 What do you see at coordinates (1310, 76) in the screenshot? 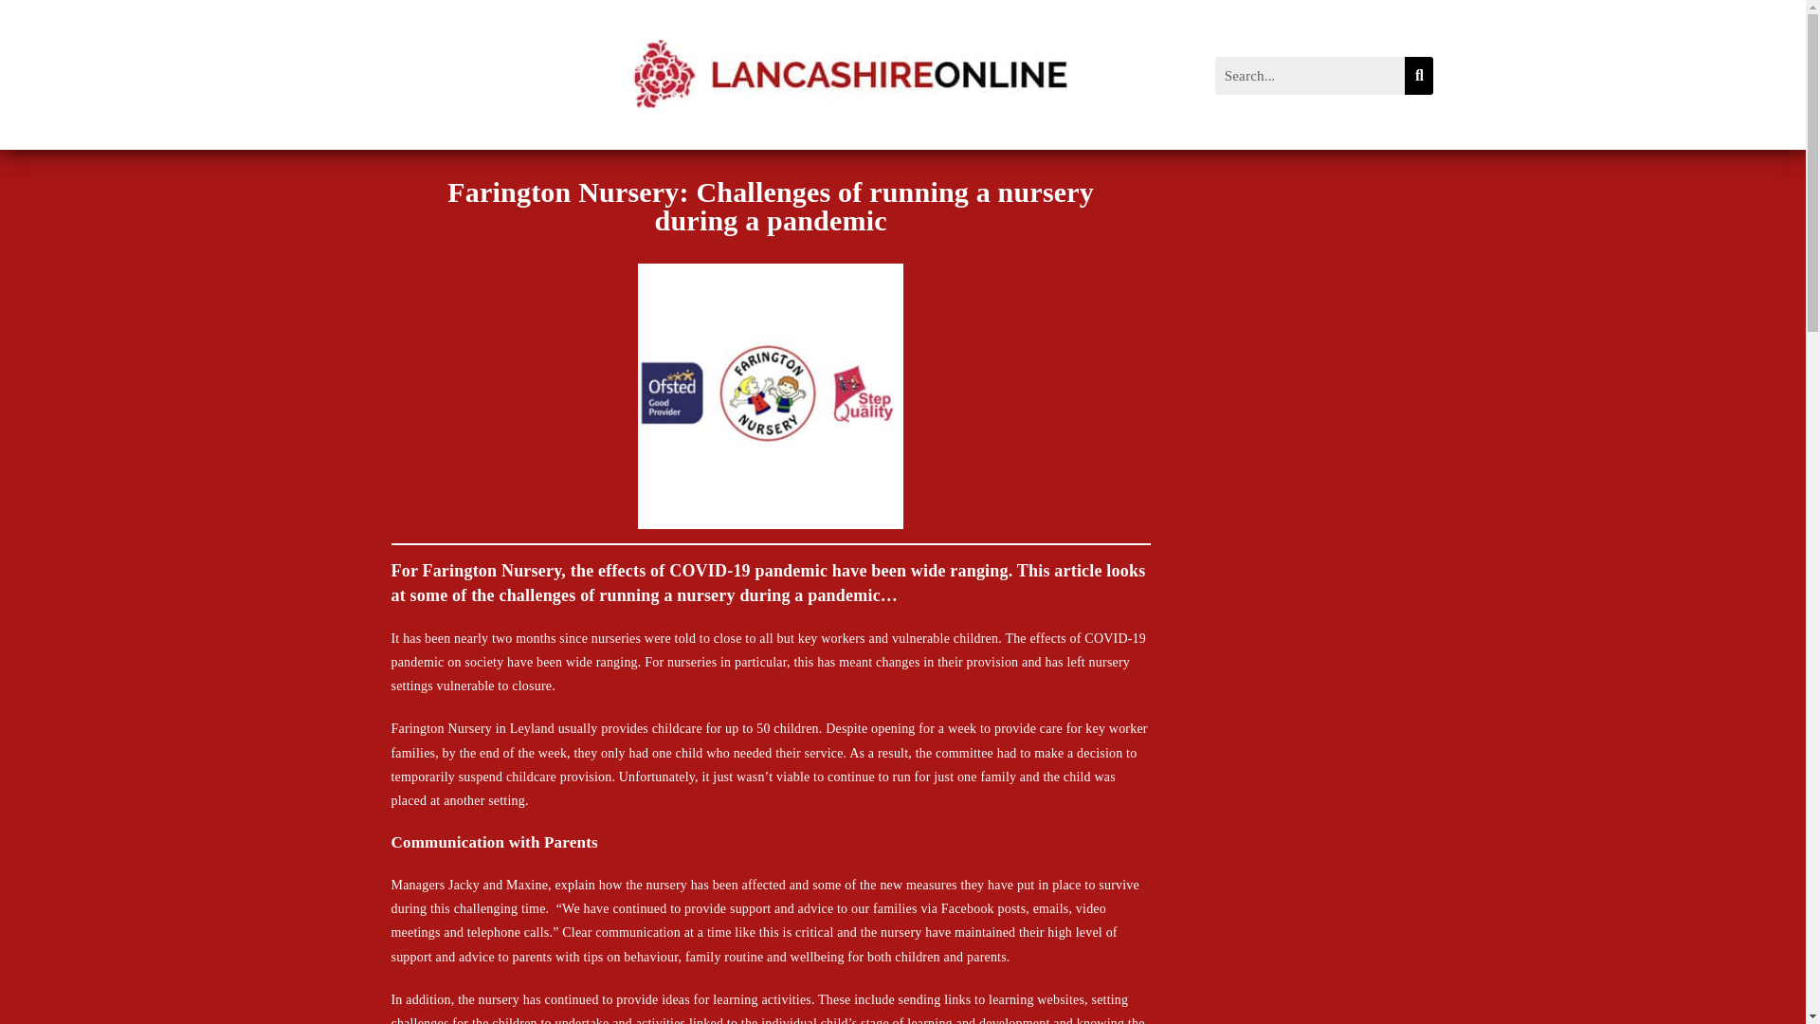
I see `Search` at bounding box center [1310, 76].